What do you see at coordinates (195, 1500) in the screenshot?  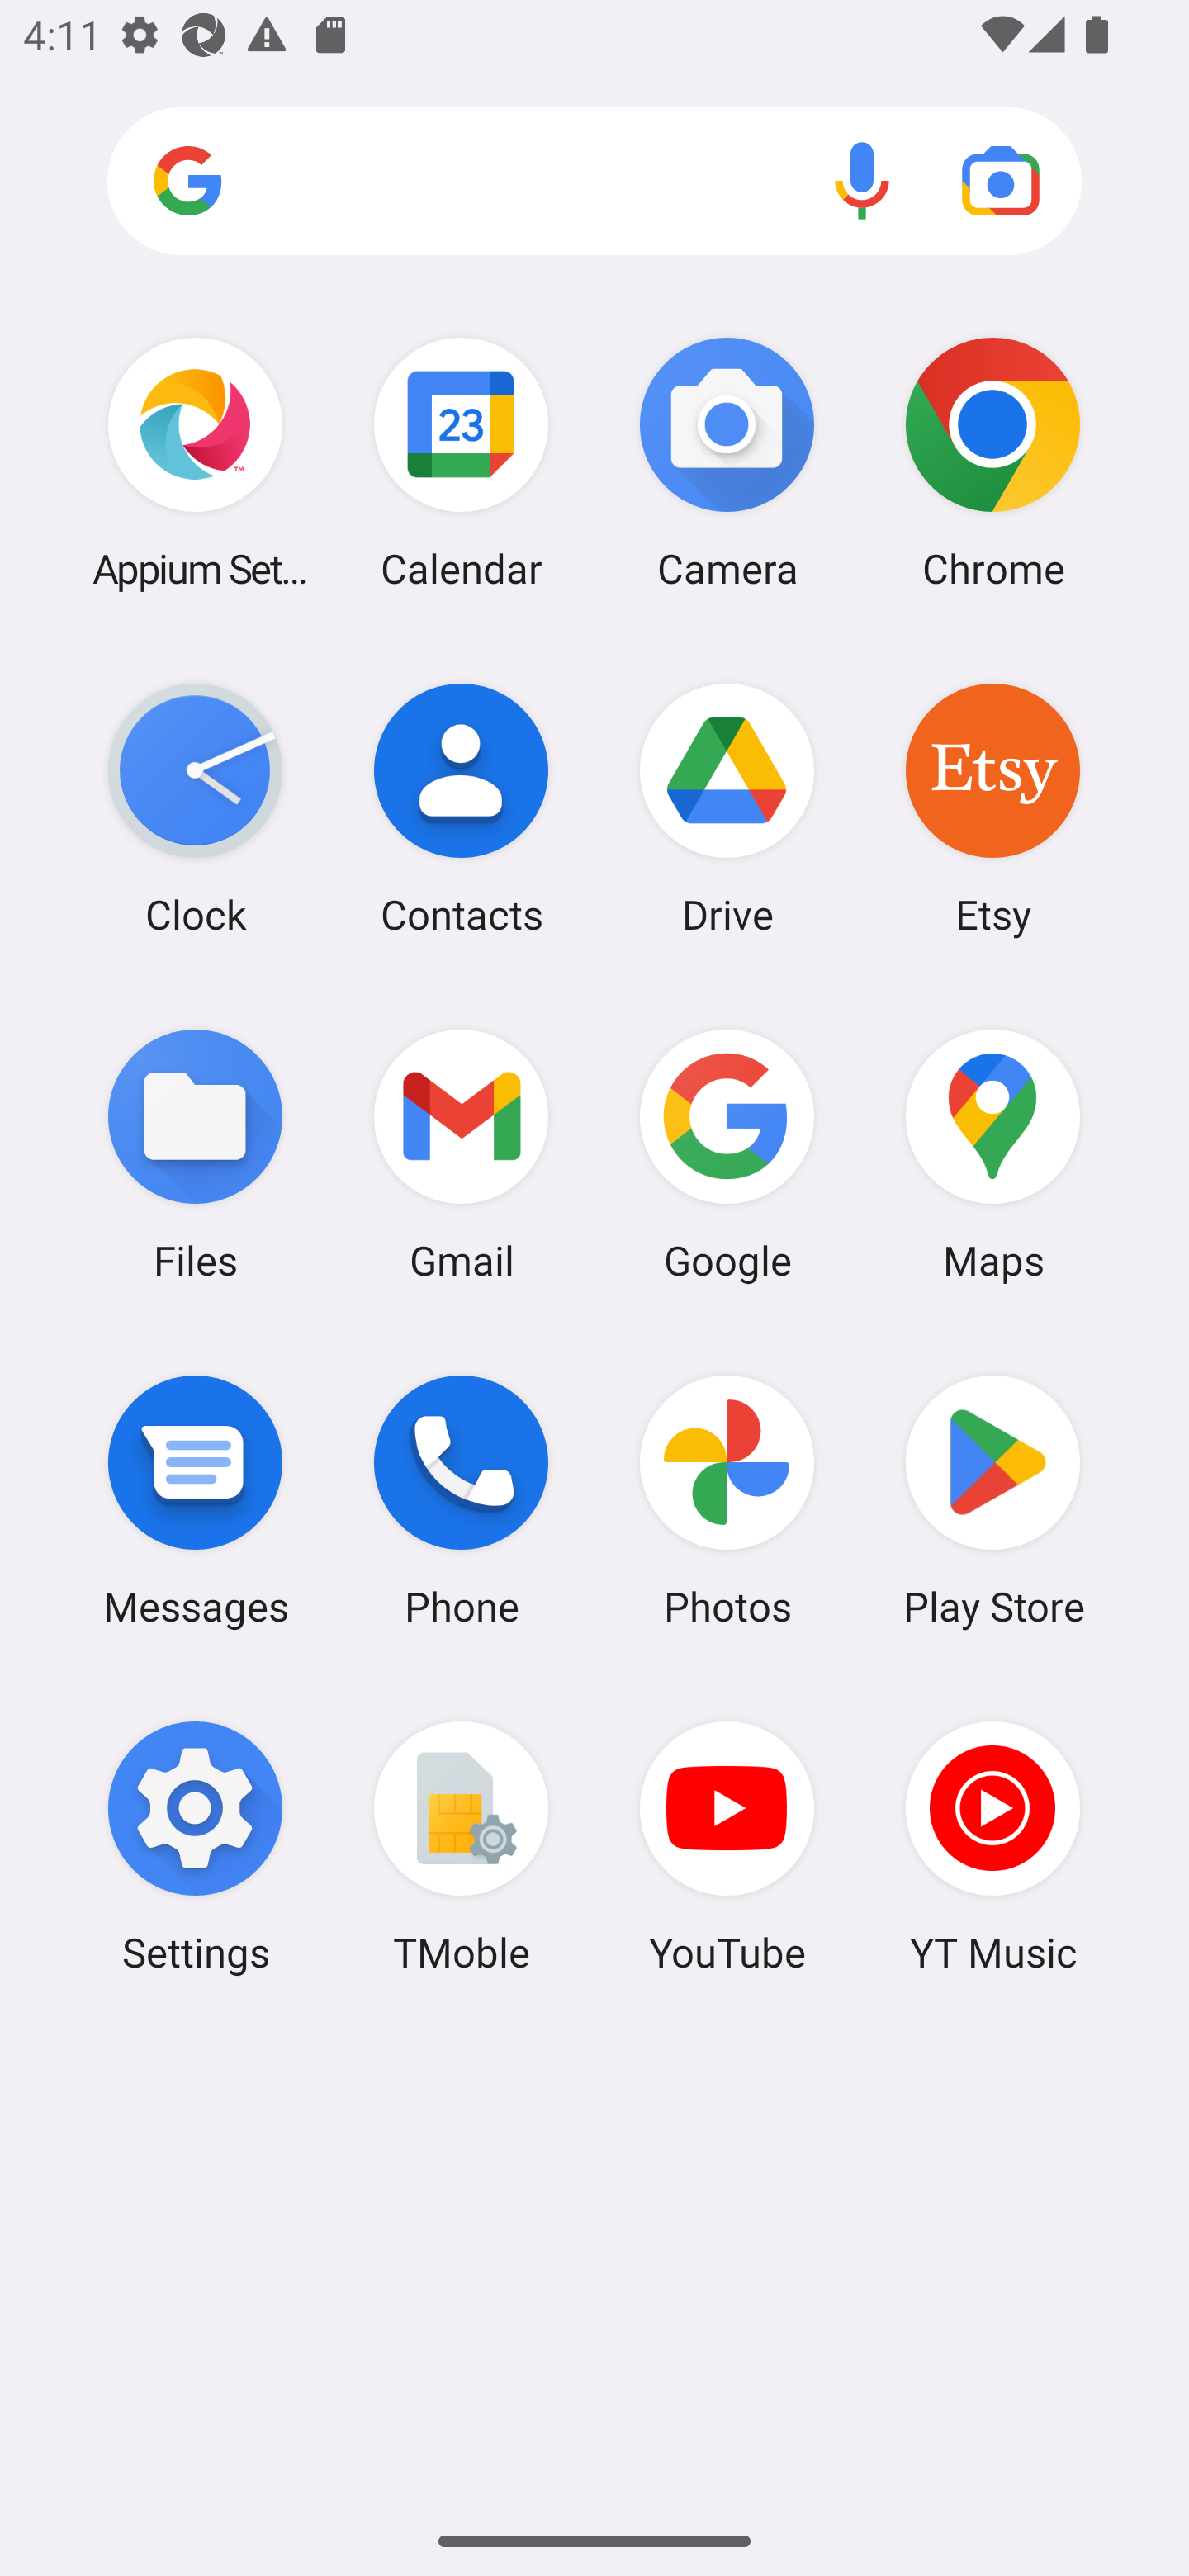 I see `Messages` at bounding box center [195, 1500].